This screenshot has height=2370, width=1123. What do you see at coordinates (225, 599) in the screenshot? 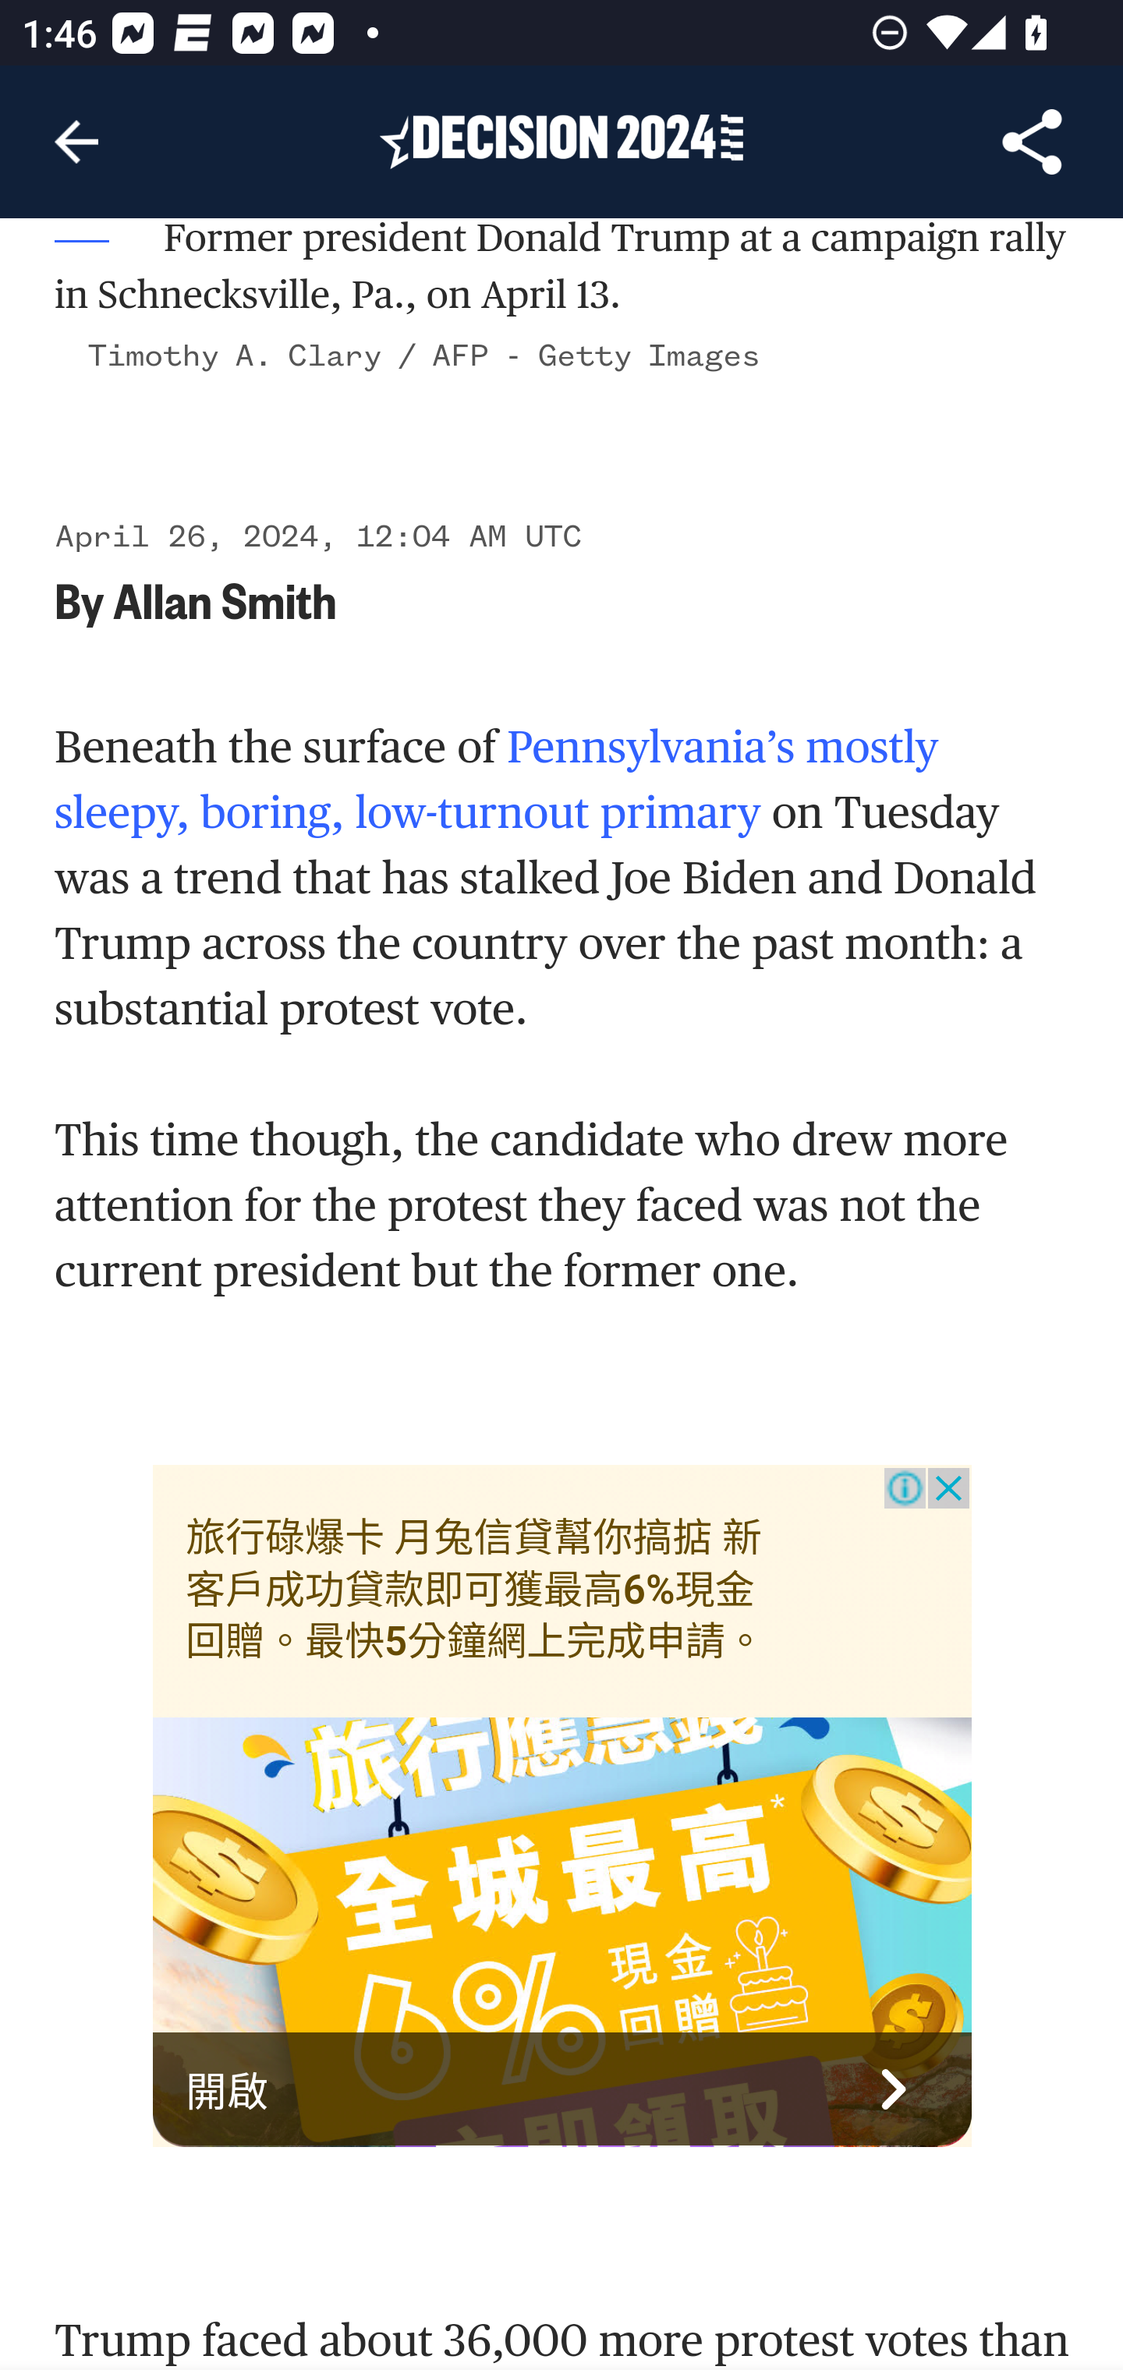
I see `Allan Smith` at bounding box center [225, 599].